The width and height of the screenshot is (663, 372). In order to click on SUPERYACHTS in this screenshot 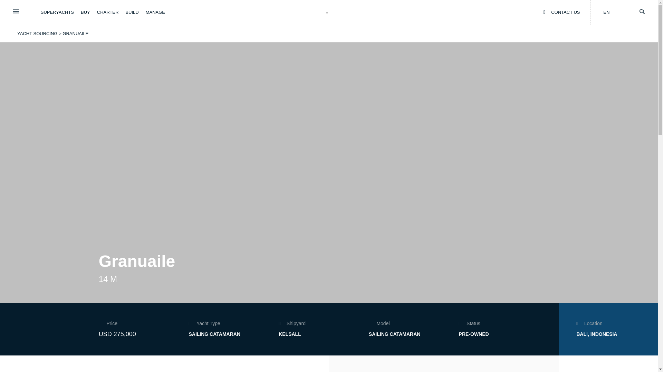, I will do `click(57, 12)`.